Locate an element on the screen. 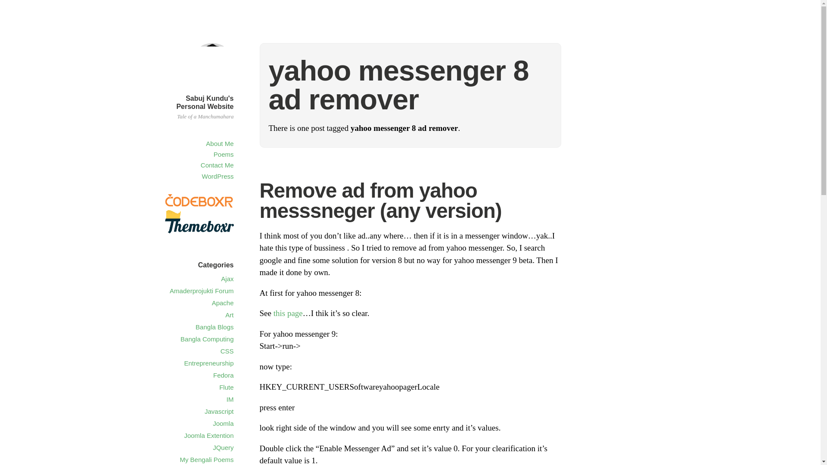 This screenshot has height=465, width=827. Sabuj Kundu's Personal Website is located at coordinates (204, 102).